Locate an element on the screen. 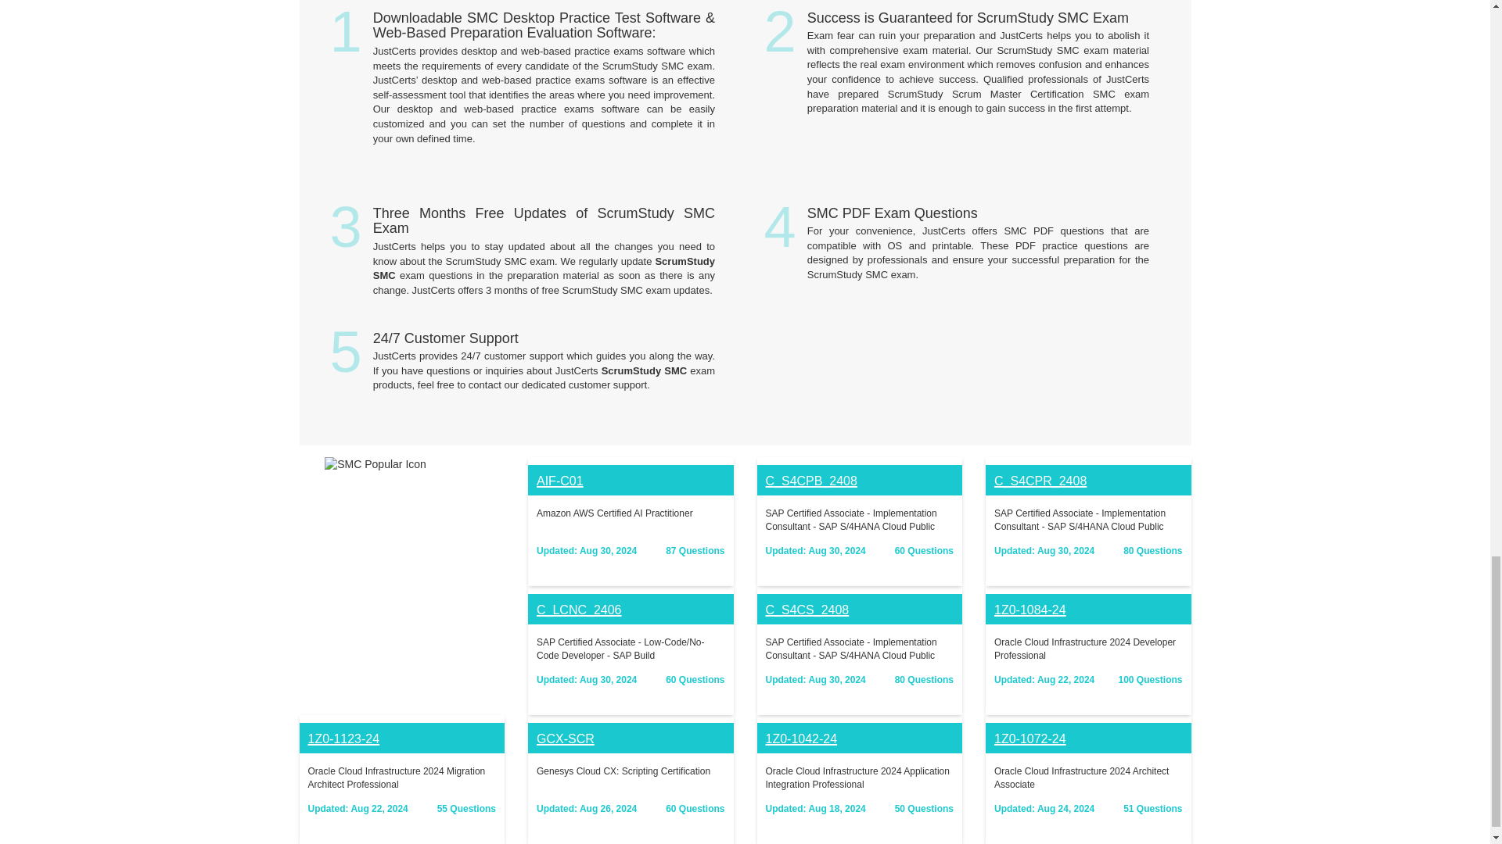 This screenshot has width=1502, height=844.  Oracle 1Z0-1084-24 Exam is located at coordinates (1030, 610).